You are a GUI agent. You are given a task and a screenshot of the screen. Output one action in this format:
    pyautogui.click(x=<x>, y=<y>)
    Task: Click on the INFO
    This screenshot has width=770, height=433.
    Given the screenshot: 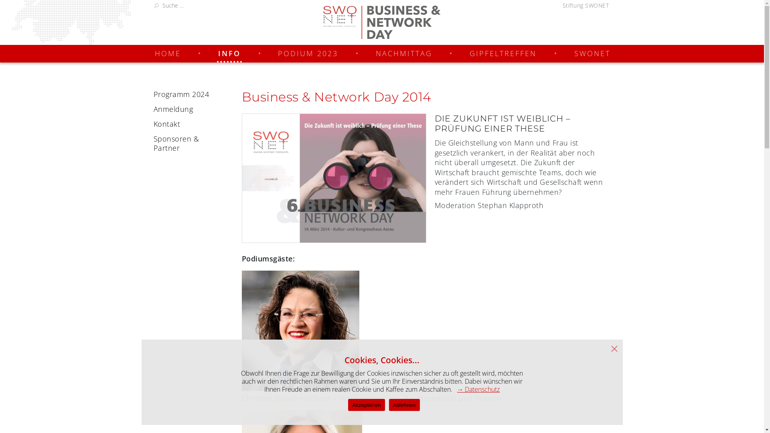 What is the action you would take?
    pyautogui.click(x=229, y=54)
    